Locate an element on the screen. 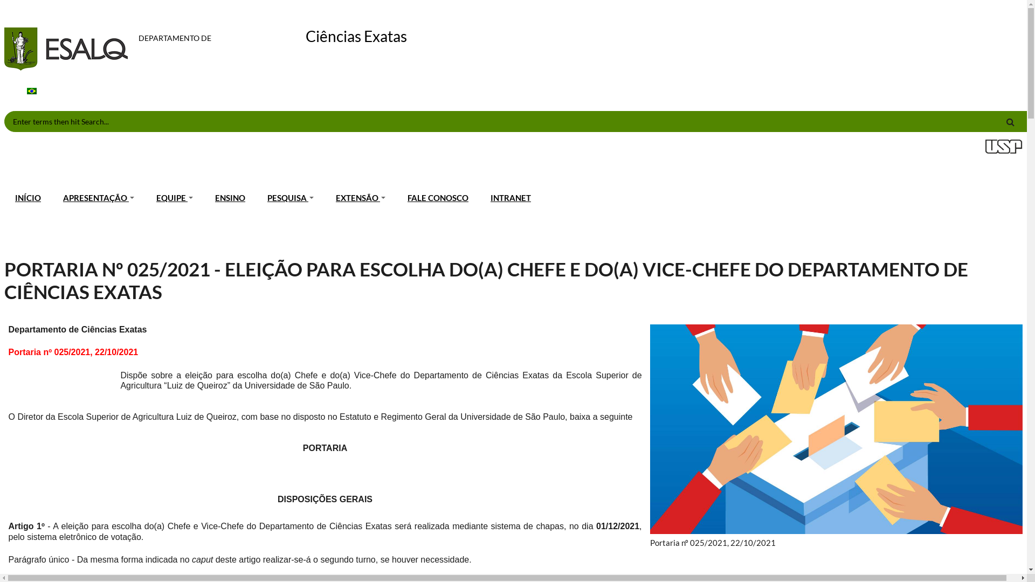 This screenshot has width=1035, height=582. EQUIPE is located at coordinates (175, 198).